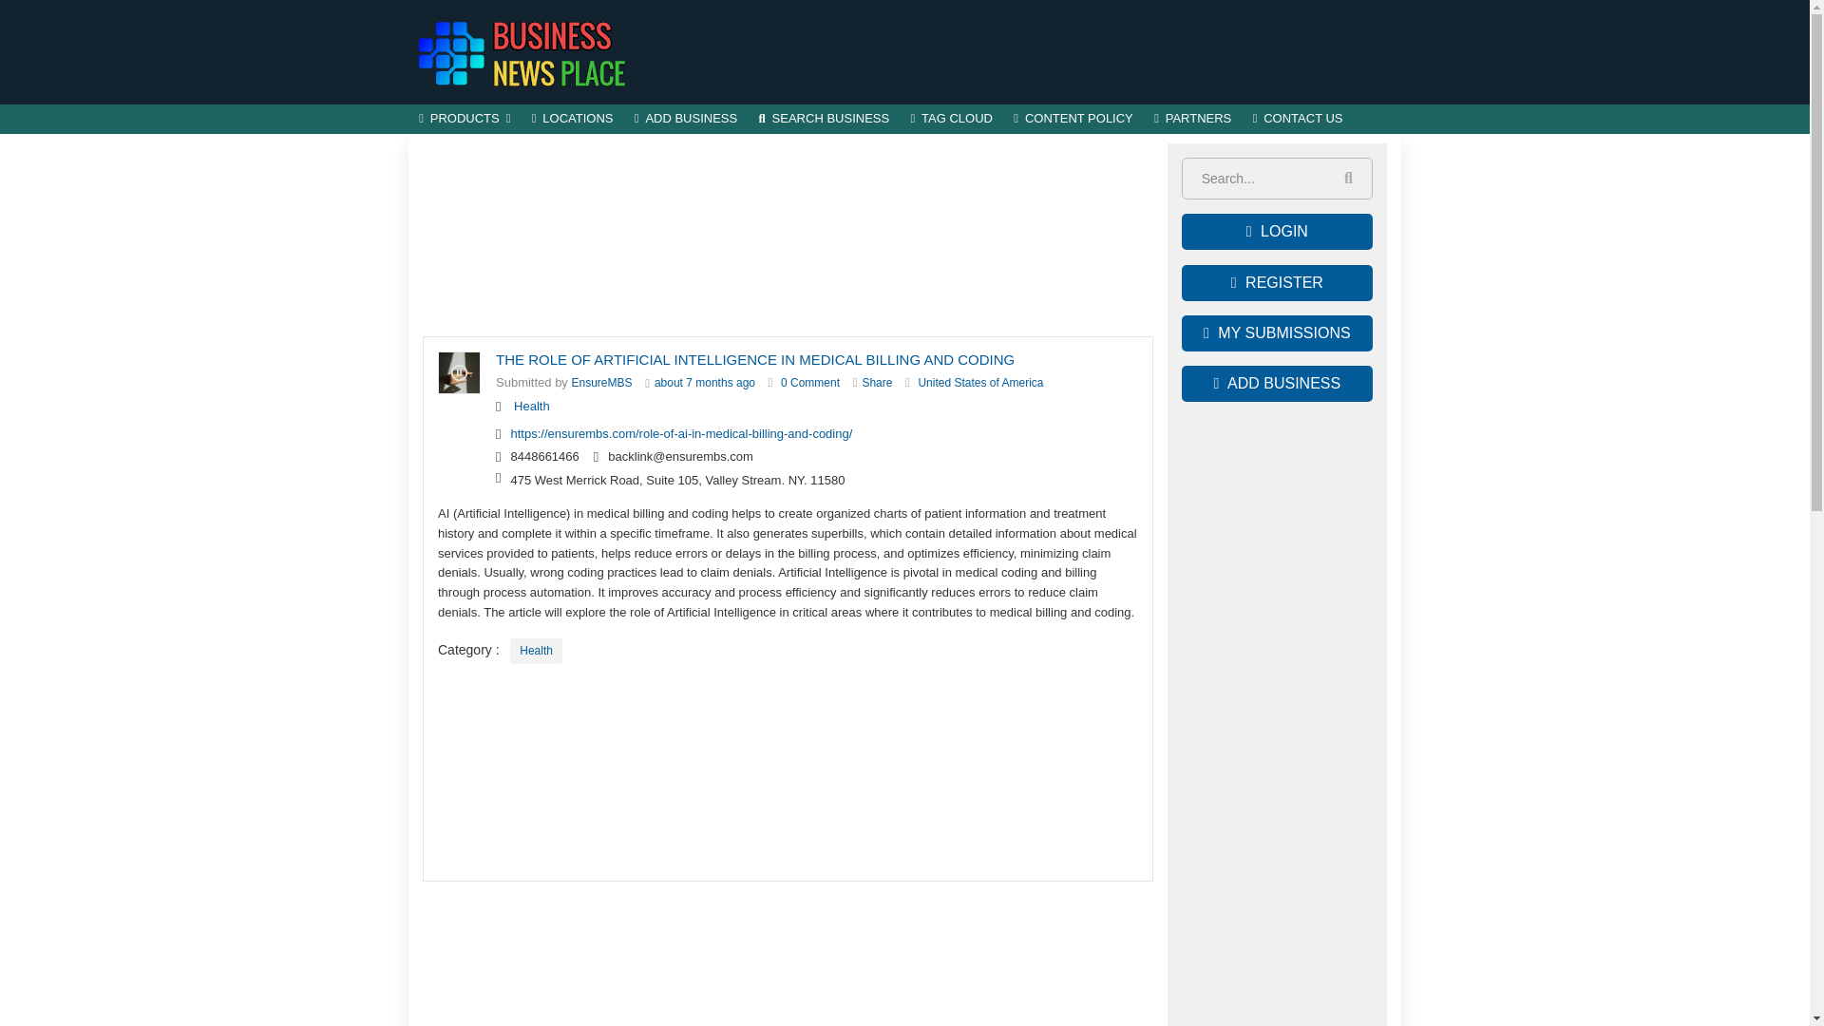  I want to click on PARTNERS, so click(1192, 120).